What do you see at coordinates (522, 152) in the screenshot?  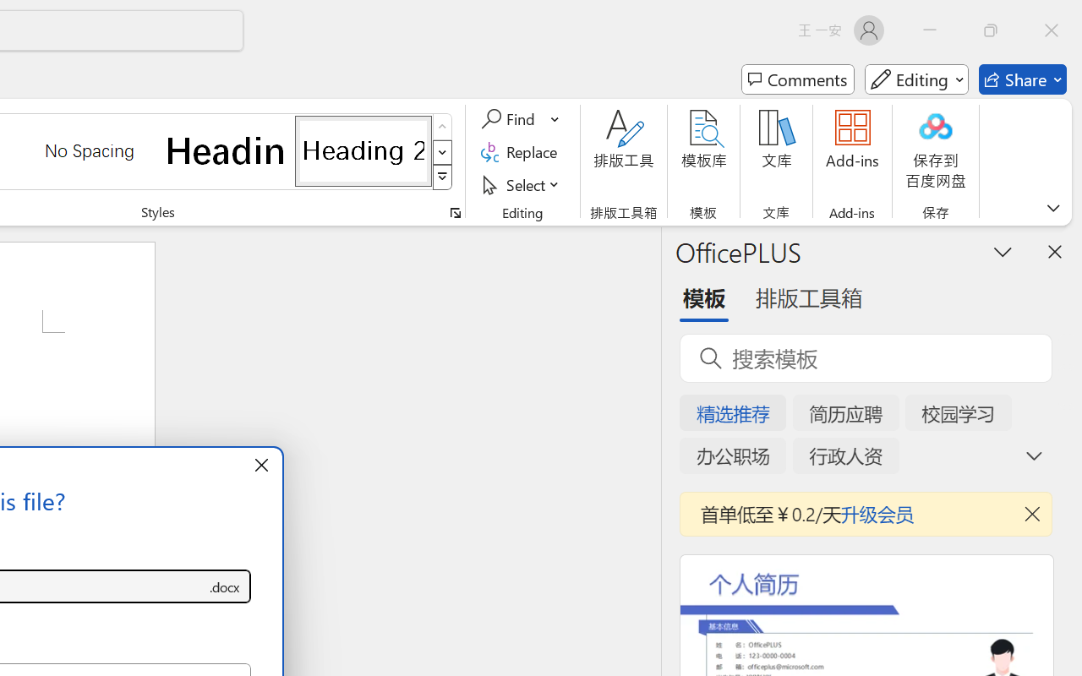 I see `Replace...` at bounding box center [522, 152].